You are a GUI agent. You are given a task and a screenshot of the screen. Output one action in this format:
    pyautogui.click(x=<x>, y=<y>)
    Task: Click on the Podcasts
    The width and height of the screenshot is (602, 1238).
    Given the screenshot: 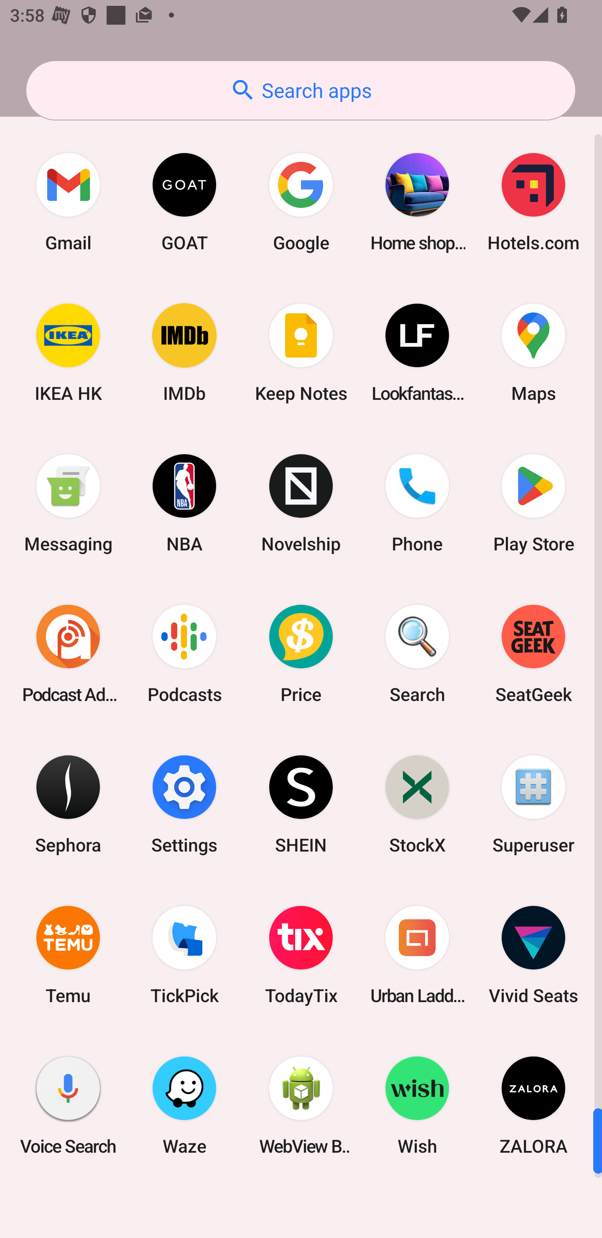 What is the action you would take?
    pyautogui.click(x=184, y=653)
    